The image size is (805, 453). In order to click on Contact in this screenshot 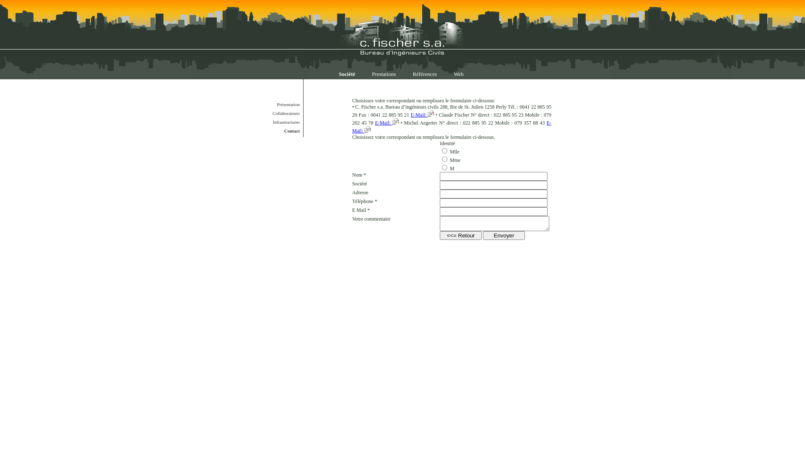, I will do `click(277, 131)`.